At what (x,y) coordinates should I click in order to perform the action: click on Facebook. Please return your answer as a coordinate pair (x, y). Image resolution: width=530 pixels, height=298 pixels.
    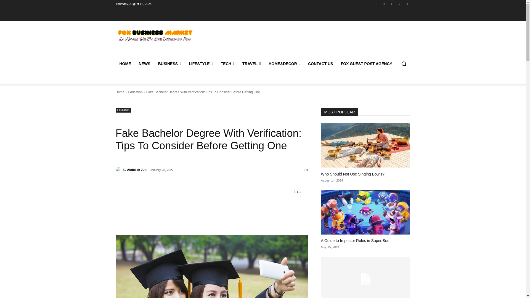
    Looking at the image, I should click on (377, 4).